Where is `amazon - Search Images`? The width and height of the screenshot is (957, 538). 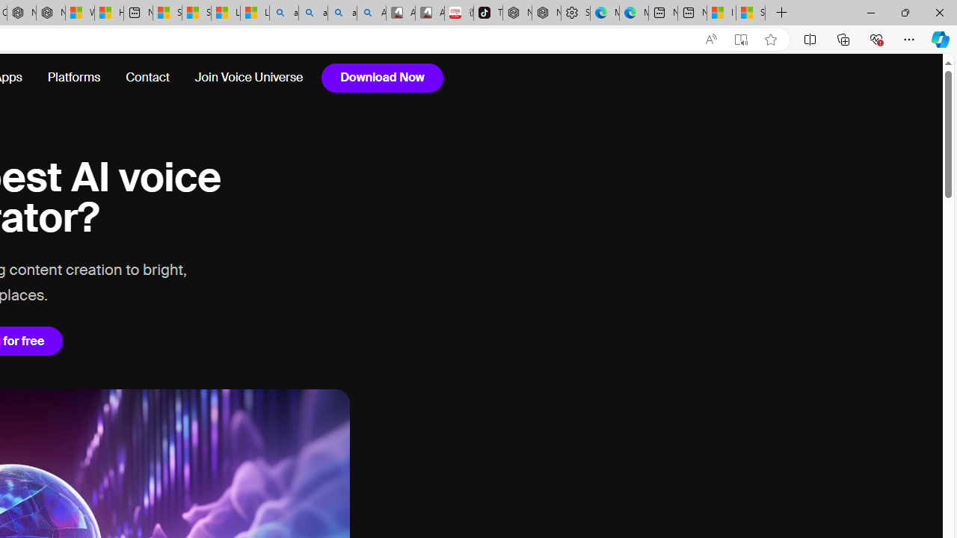 amazon - Search Images is located at coordinates (342, 13).